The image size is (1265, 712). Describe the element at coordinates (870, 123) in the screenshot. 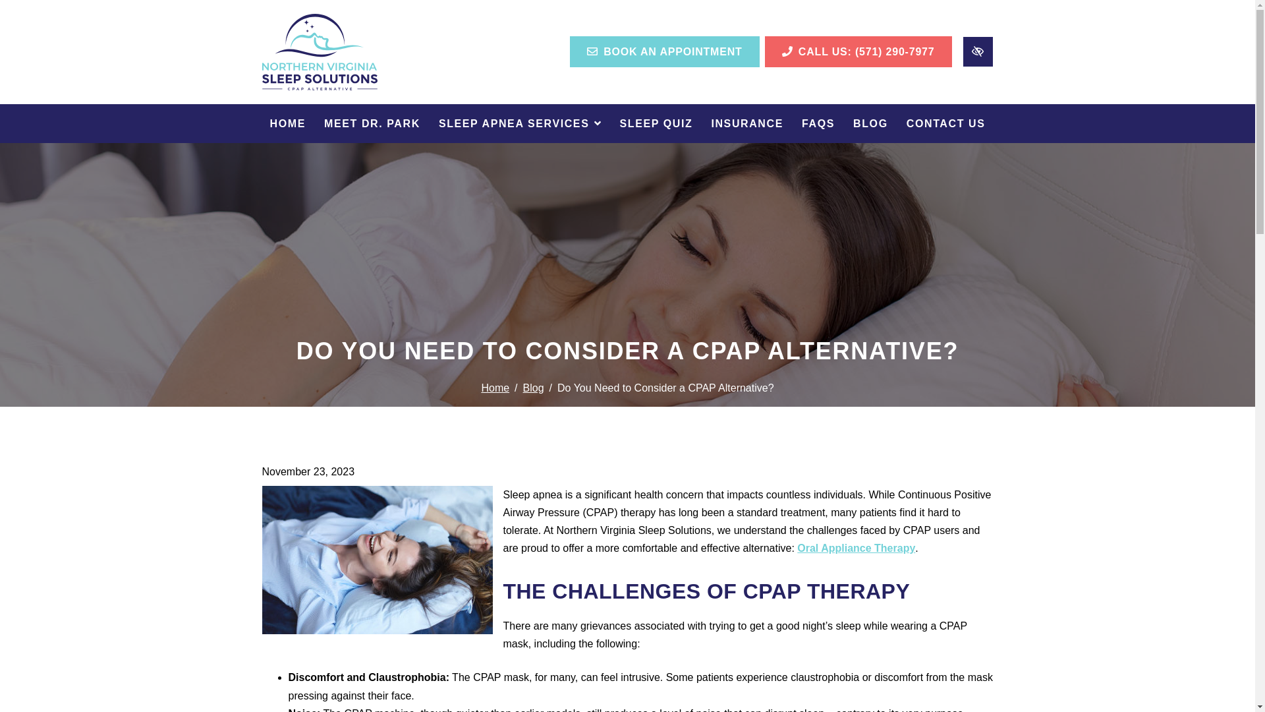

I see `BLOG` at that location.